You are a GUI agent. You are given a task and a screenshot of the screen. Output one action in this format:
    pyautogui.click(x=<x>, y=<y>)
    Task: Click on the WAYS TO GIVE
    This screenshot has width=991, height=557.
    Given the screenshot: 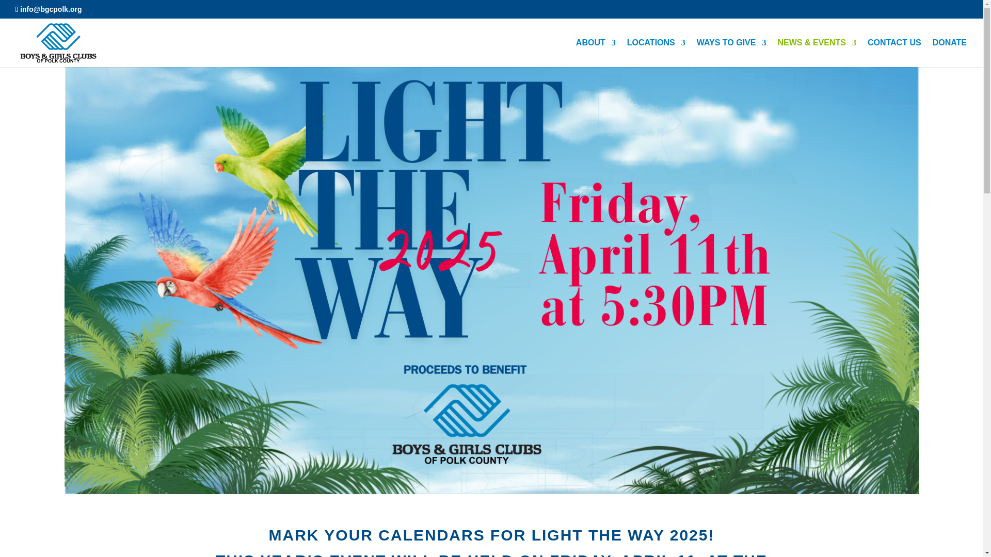 What is the action you would take?
    pyautogui.click(x=731, y=53)
    